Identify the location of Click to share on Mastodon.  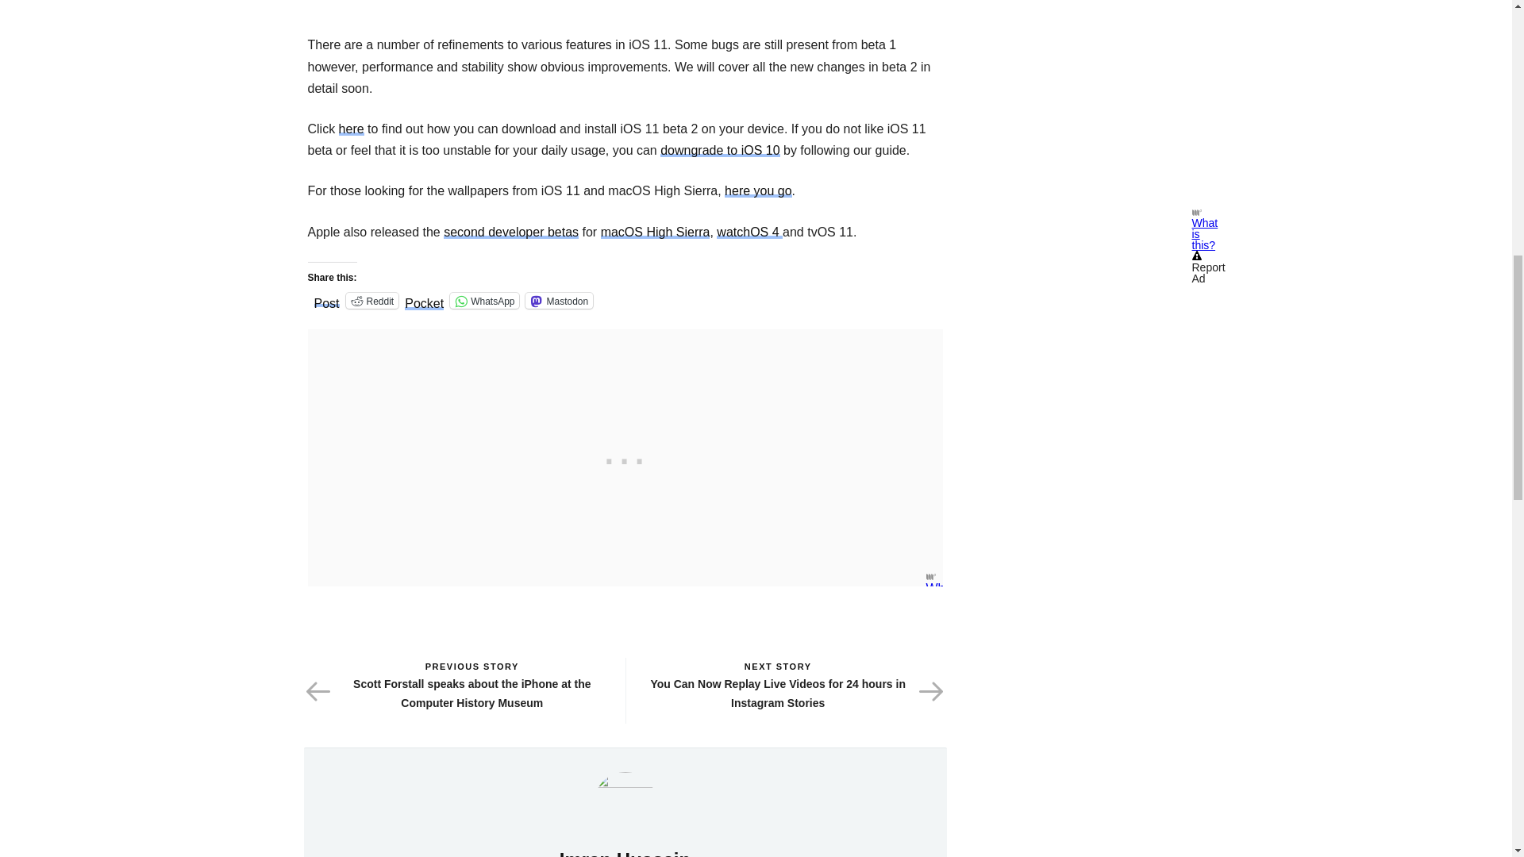
(559, 300).